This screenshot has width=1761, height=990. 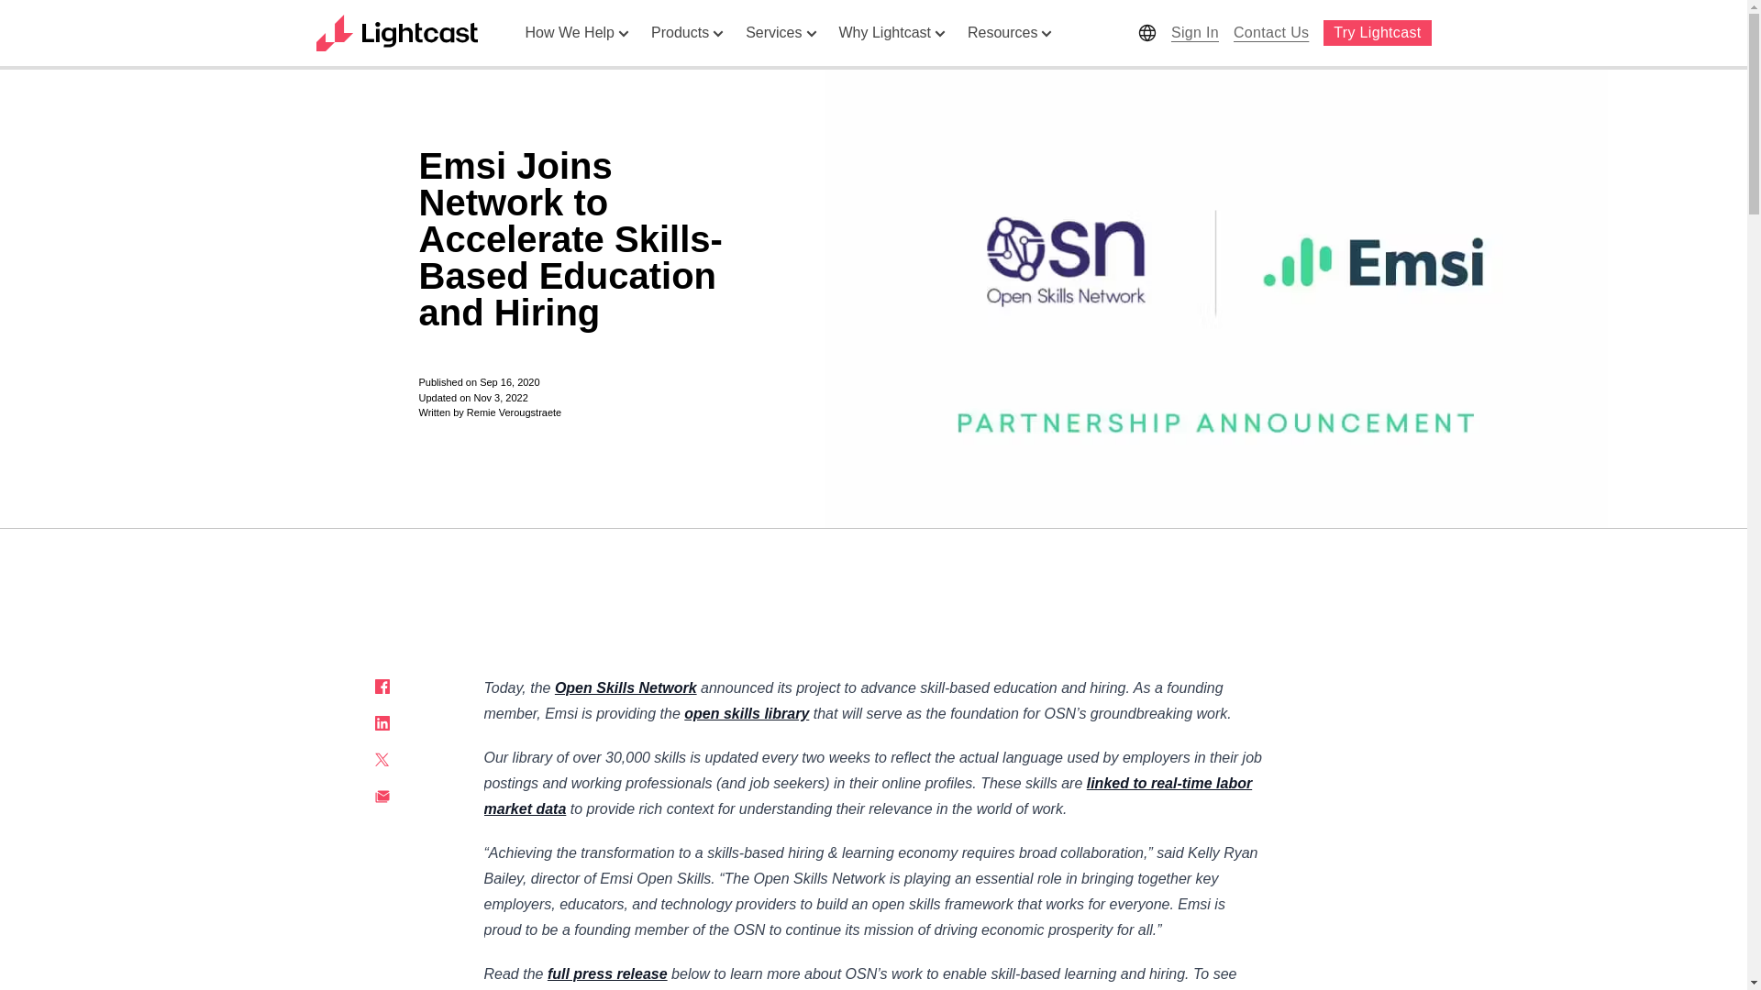 I want to click on Open Skills Network, so click(x=626, y=687).